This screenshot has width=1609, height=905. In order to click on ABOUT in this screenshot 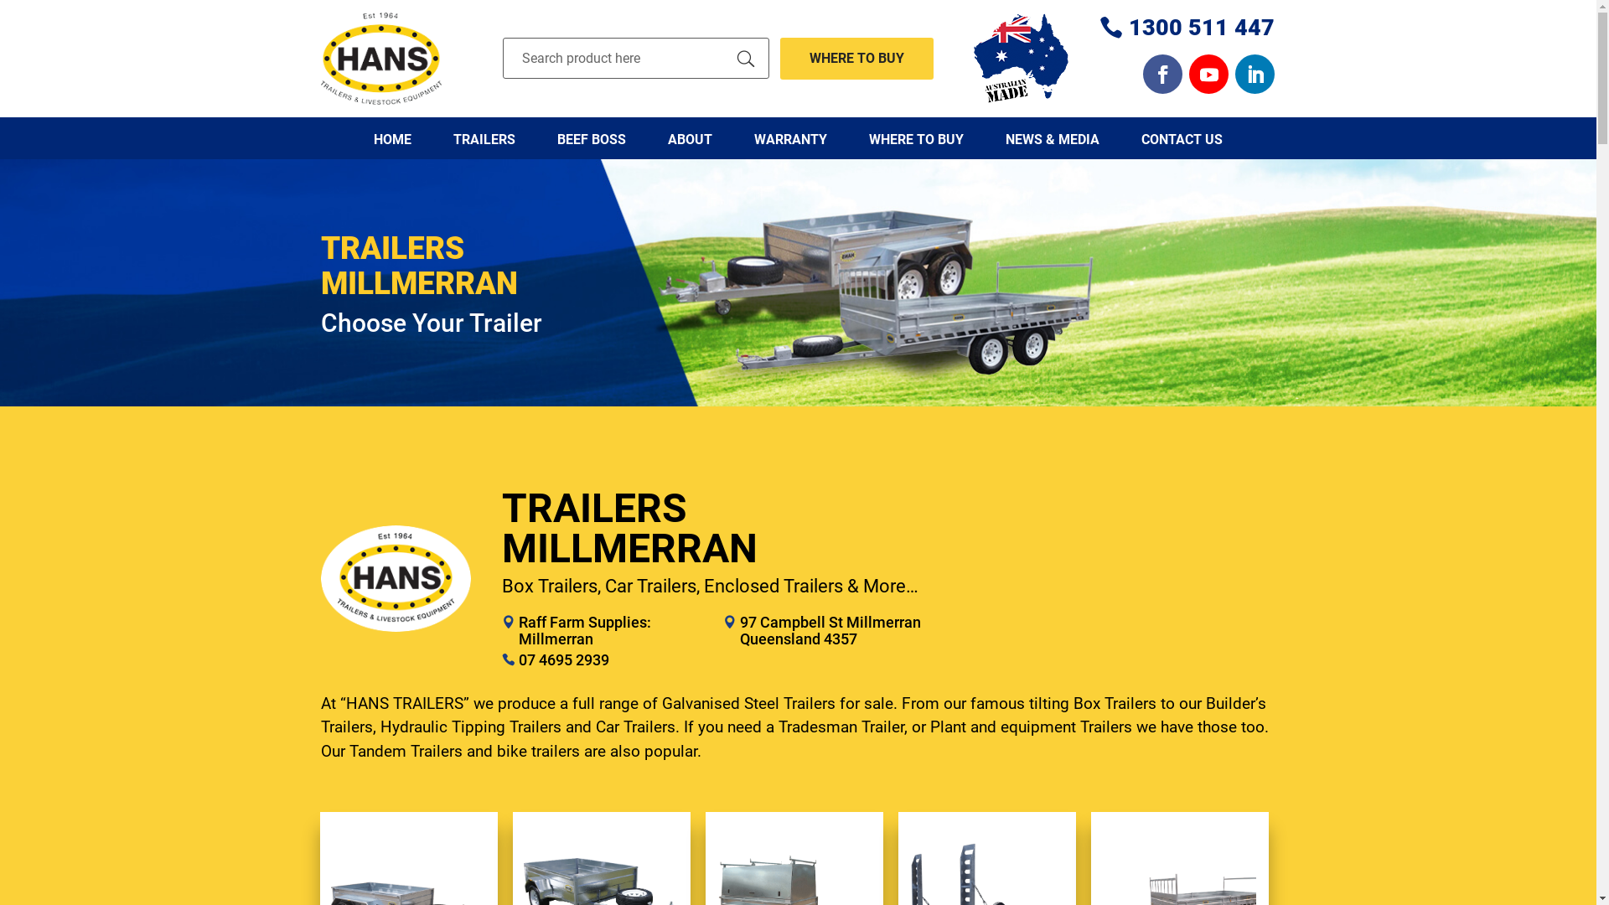, I will do `click(691, 138)`.